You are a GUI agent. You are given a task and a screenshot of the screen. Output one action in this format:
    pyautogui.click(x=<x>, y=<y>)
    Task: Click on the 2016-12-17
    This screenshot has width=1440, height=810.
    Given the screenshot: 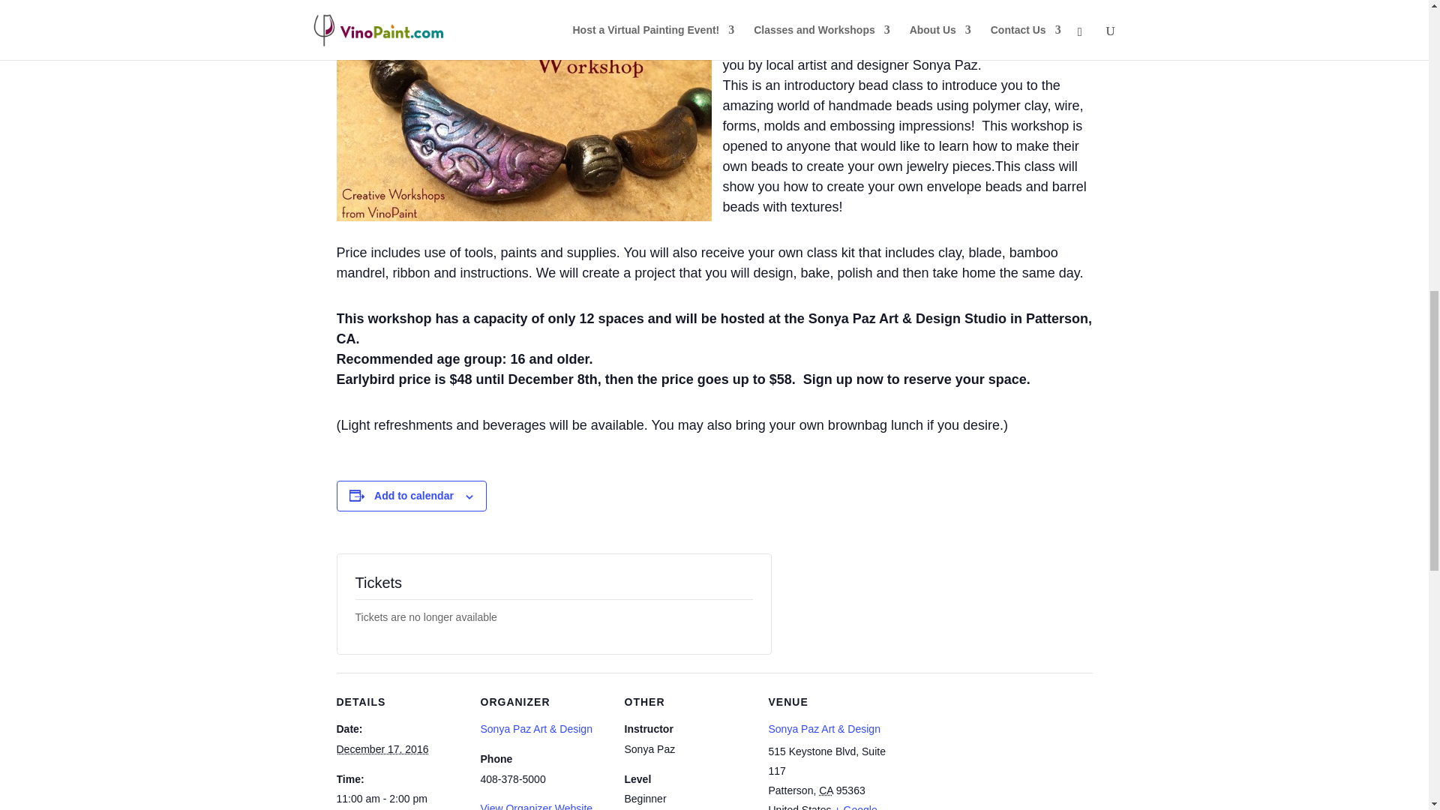 What is the action you would take?
    pyautogui.click(x=399, y=799)
    